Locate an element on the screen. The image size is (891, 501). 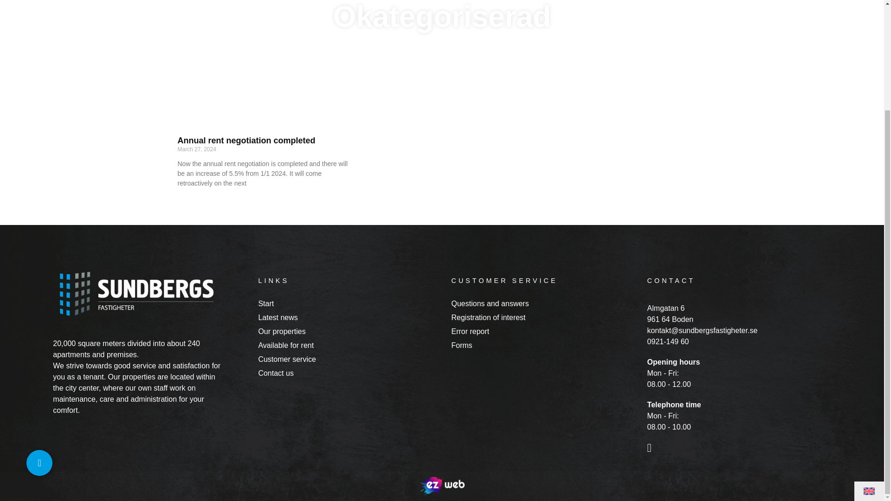
Customer service is located at coordinates (350, 358).